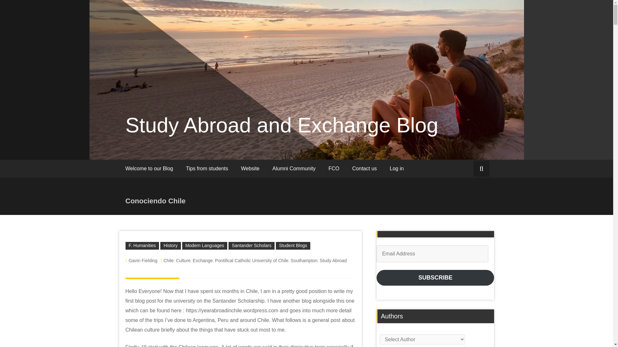  I want to click on F. Humanities, so click(142, 134).